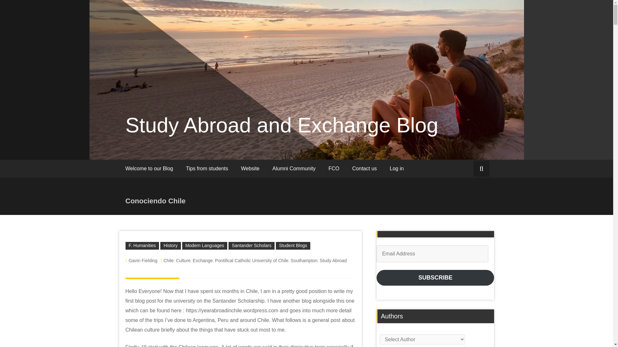  I want to click on F. Humanities, so click(142, 134).